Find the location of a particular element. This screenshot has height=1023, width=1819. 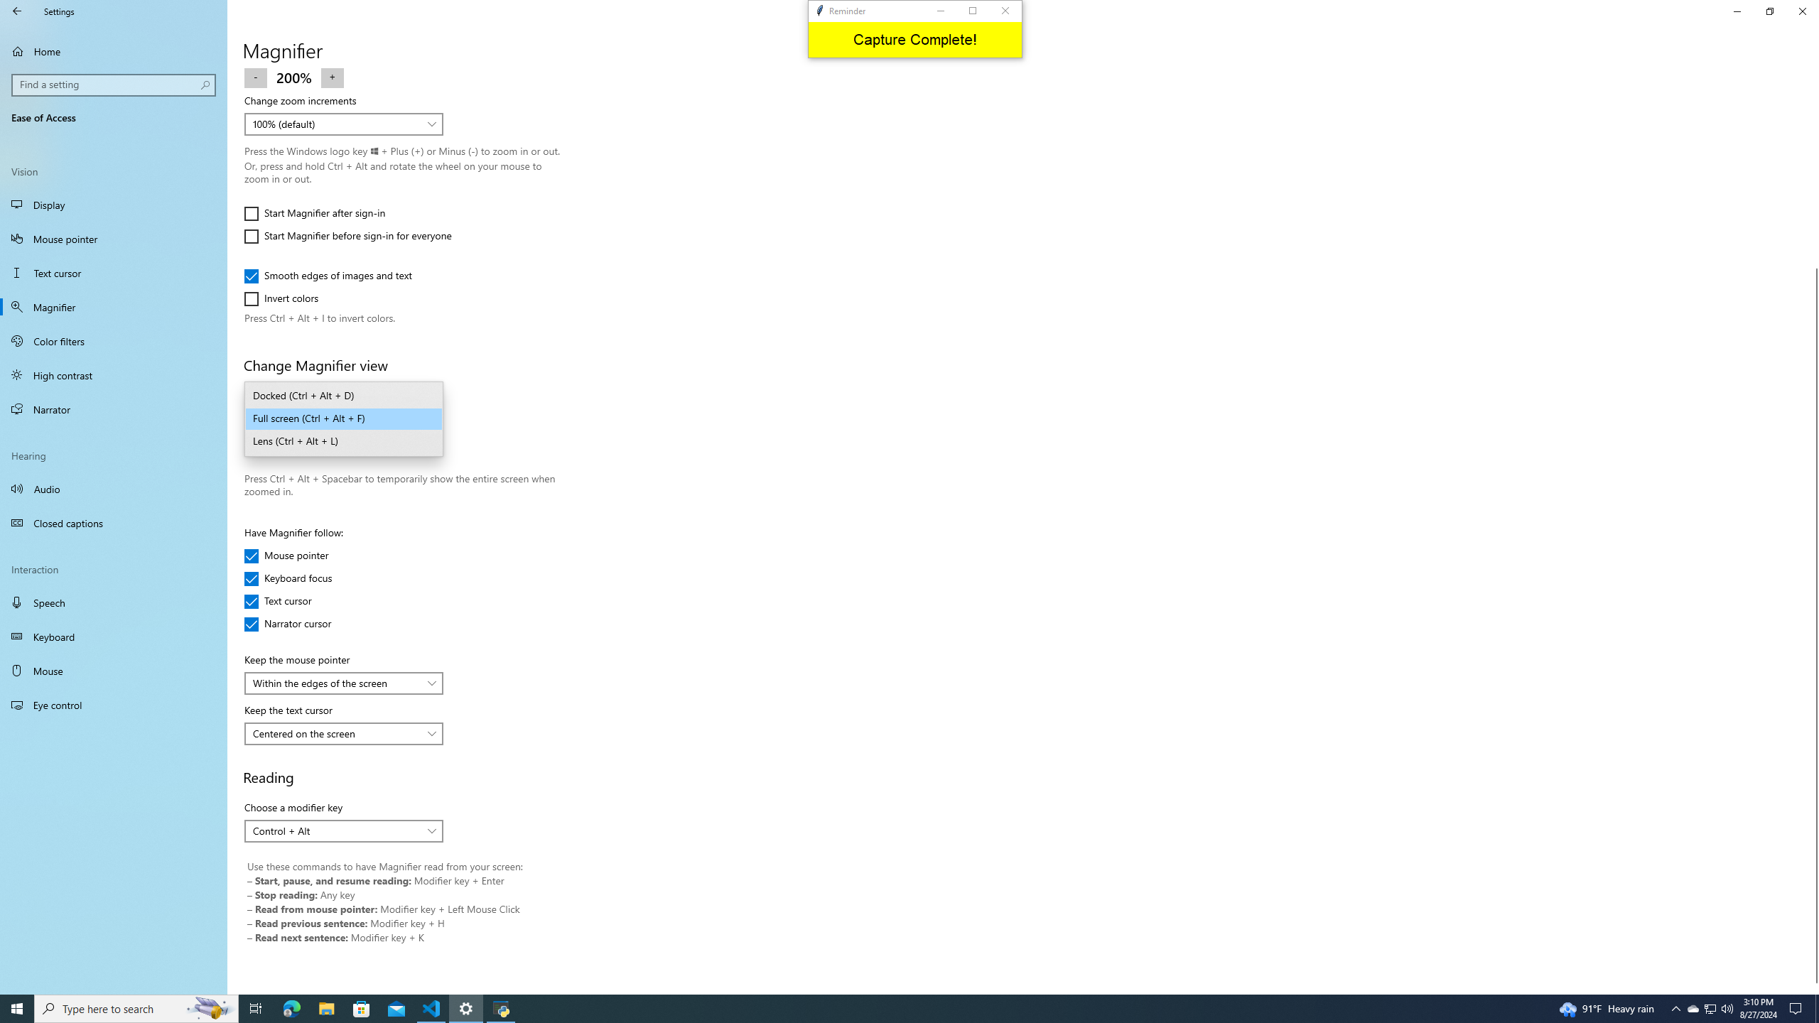

Eye control is located at coordinates (114, 705).